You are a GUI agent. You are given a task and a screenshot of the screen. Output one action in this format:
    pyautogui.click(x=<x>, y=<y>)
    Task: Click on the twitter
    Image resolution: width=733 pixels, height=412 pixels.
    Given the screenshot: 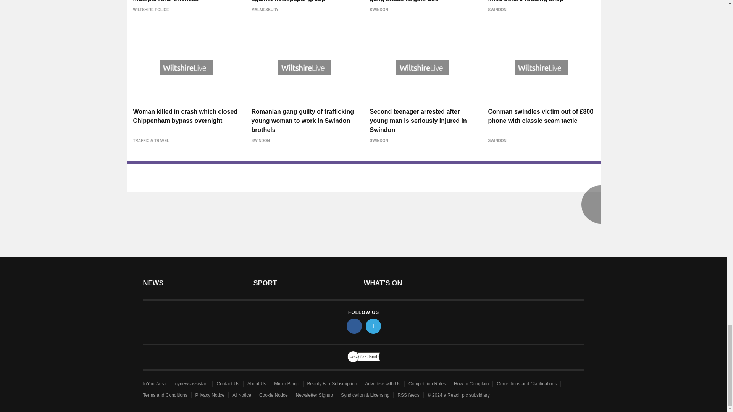 What is the action you would take?
    pyautogui.click(x=373, y=326)
    